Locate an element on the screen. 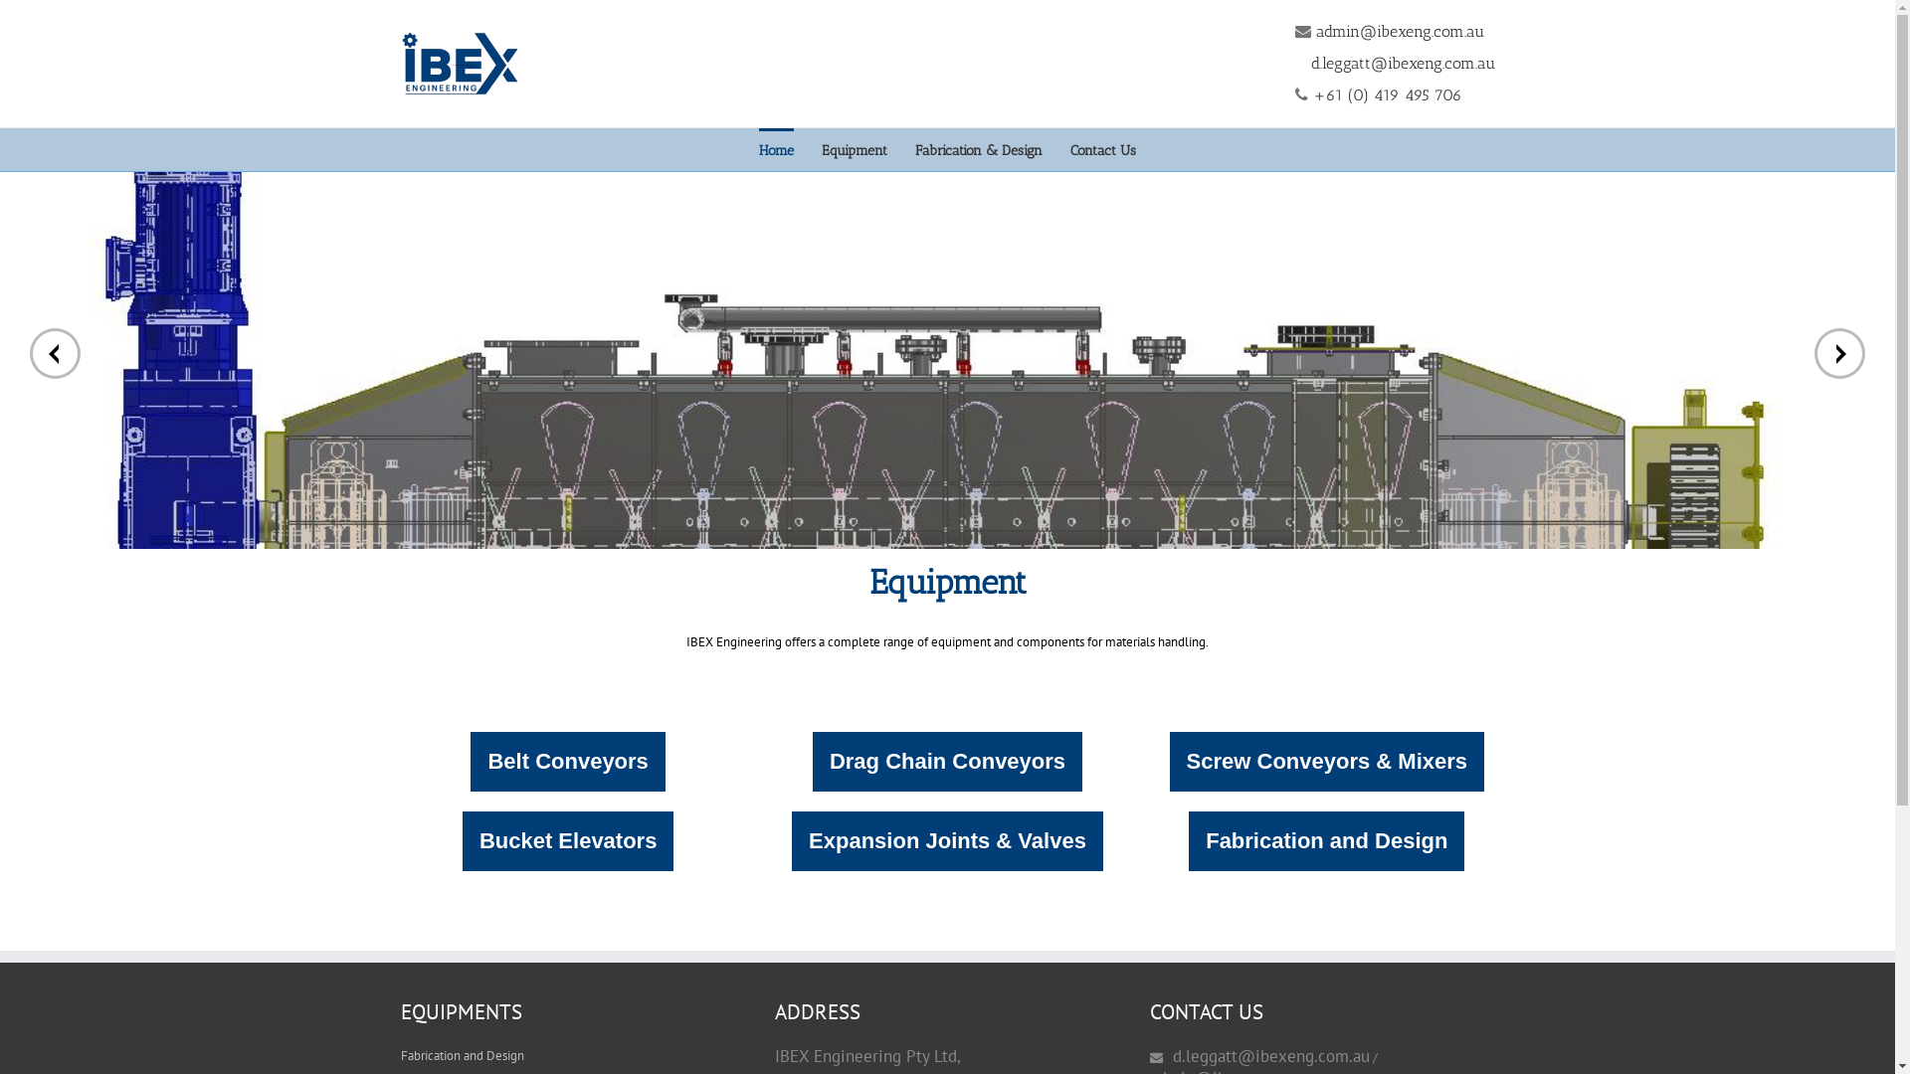 The image size is (1910, 1074). Fabrication & Design is located at coordinates (979, 149).